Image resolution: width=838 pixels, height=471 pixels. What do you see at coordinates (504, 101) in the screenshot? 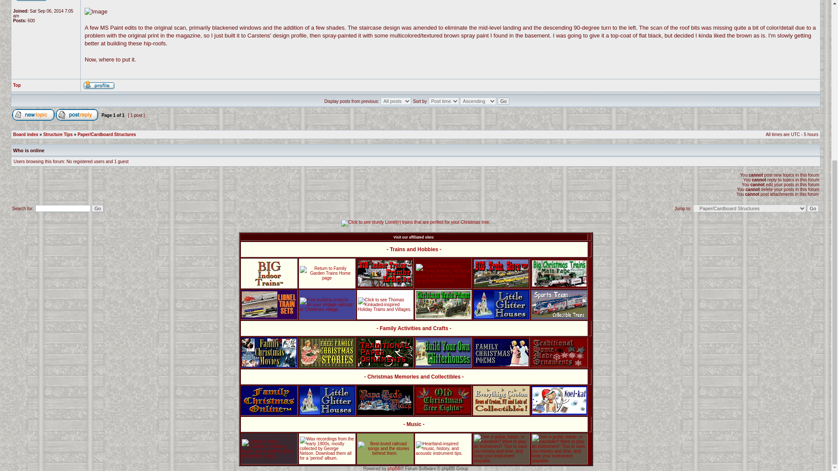
I see `Go` at bounding box center [504, 101].